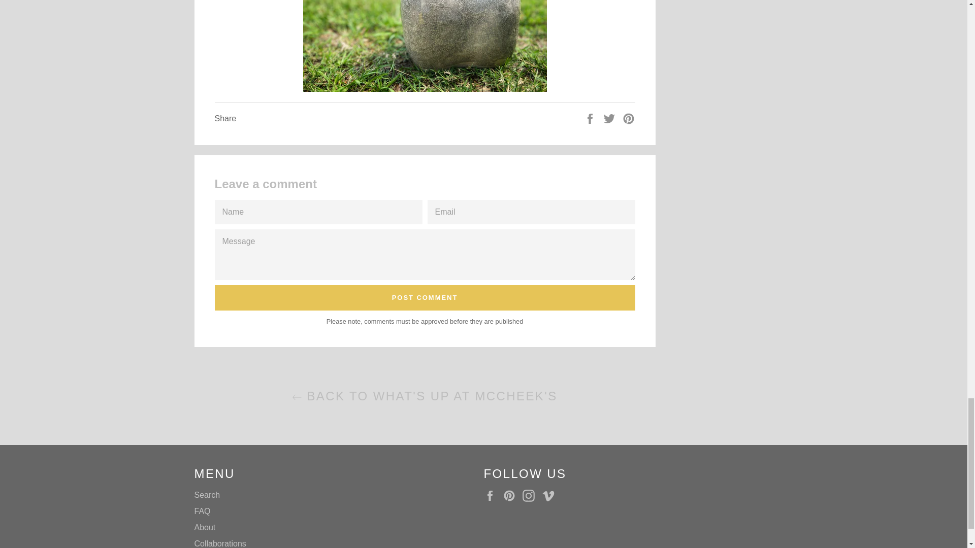 This screenshot has height=548, width=975. What do you see at coordinates (591, 118) in the screenshot?
I see `Share on Facebook` at bounding box center [591, 118].